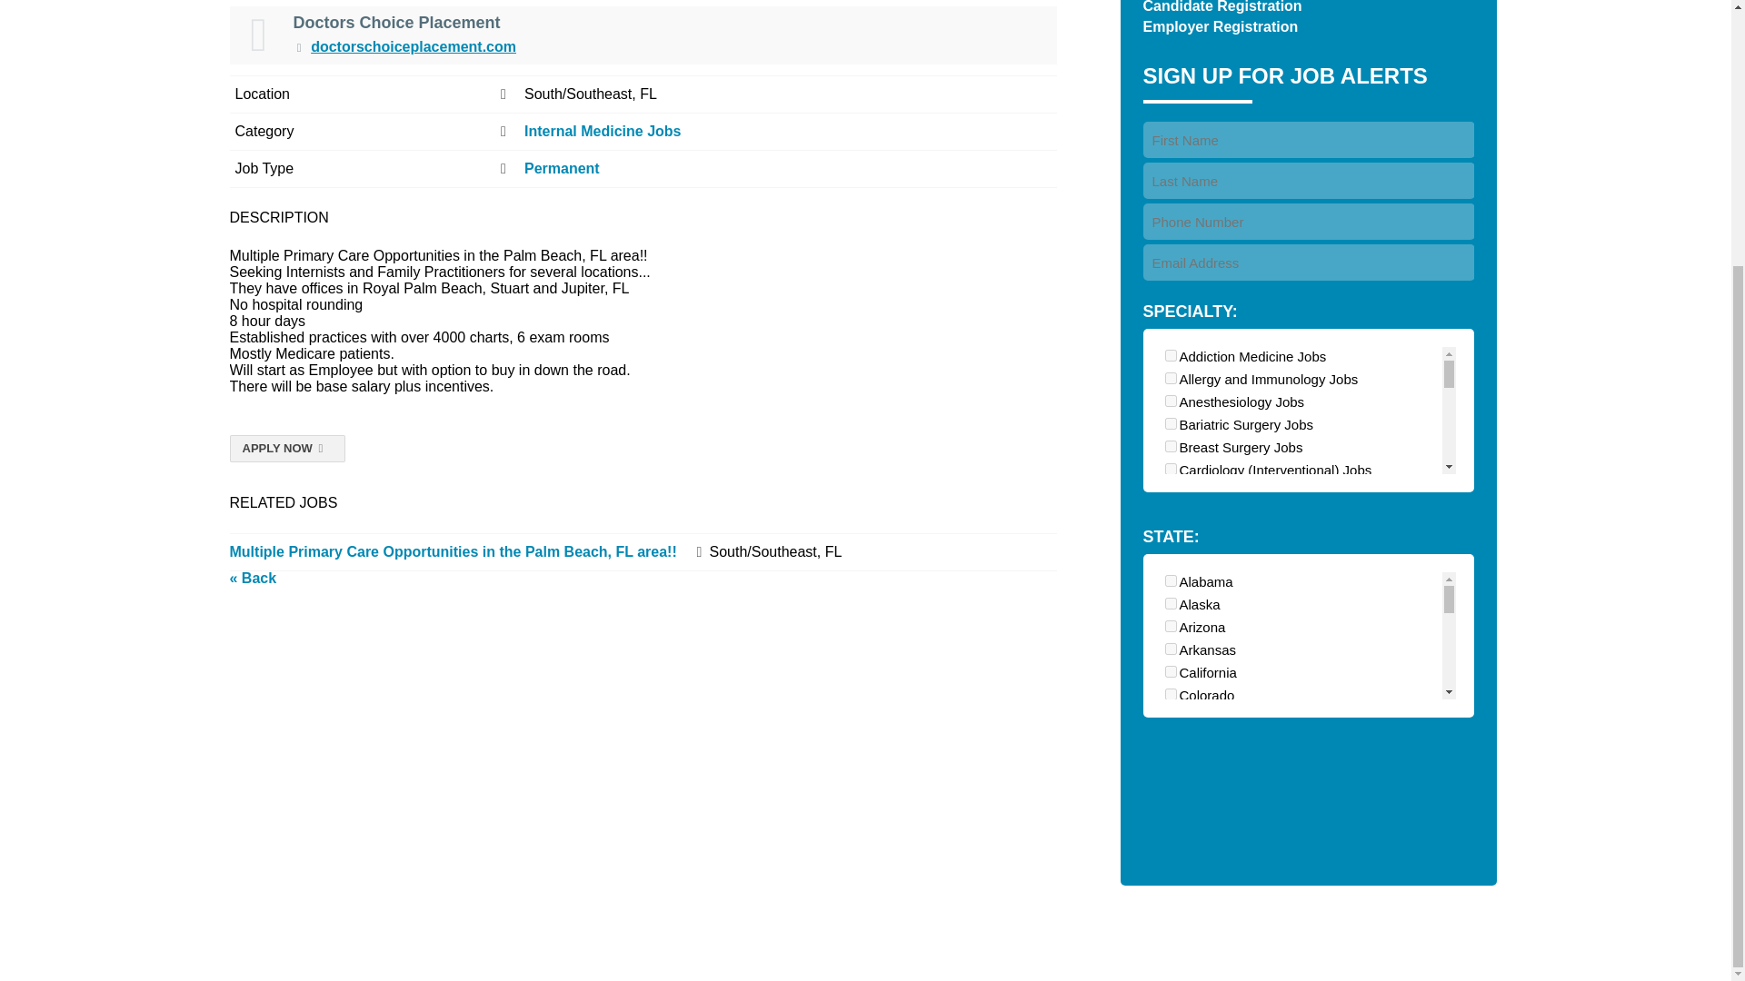  What do you see at coordinates (1171, 538) in the screenshot?
I see `38` at bounding box center [1171, 538].